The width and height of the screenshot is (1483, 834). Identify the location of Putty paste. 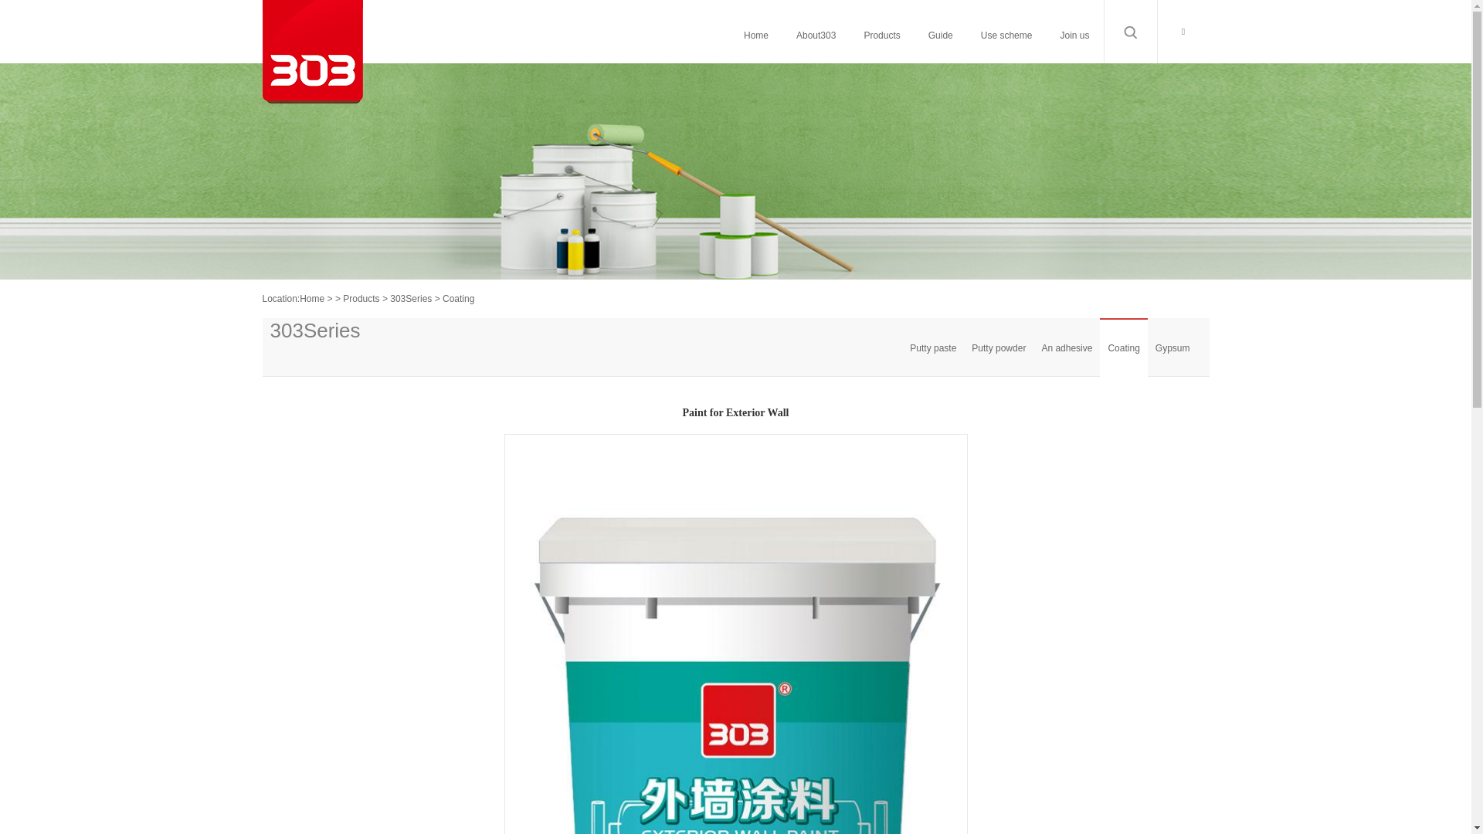
(933, 347).